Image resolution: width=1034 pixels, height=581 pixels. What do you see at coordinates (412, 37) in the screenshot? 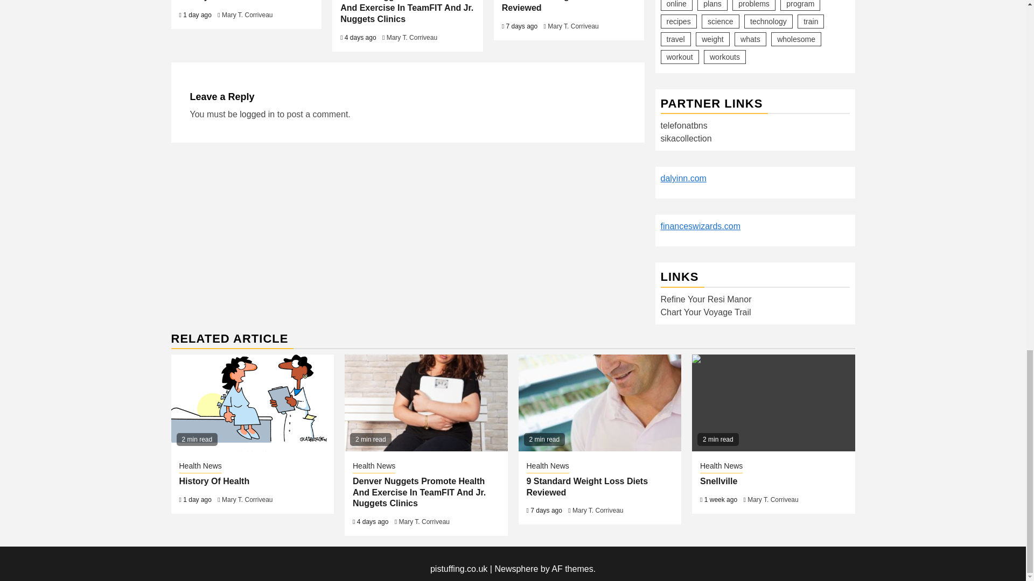
I see `Mary T. Corriveau` at bounding box center [412, 37].